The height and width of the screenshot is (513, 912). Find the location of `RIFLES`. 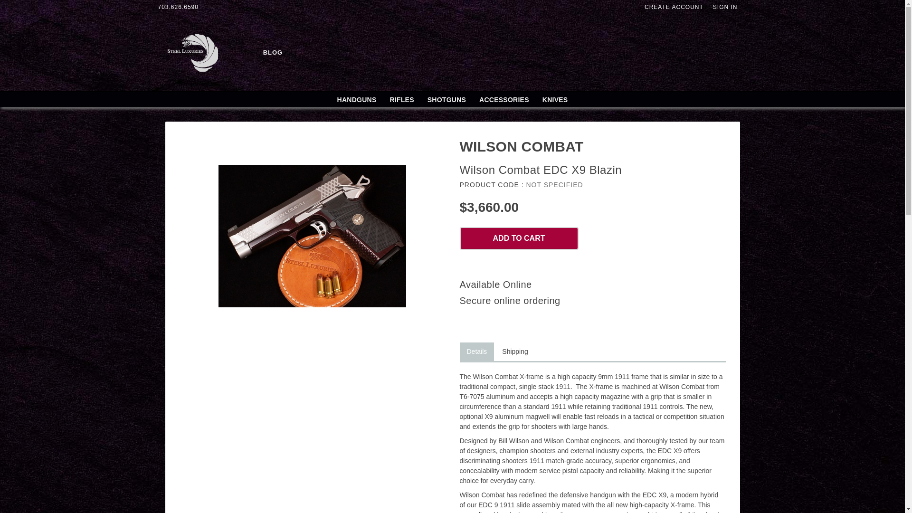

RIFLES is located at coordinates (402, 100).